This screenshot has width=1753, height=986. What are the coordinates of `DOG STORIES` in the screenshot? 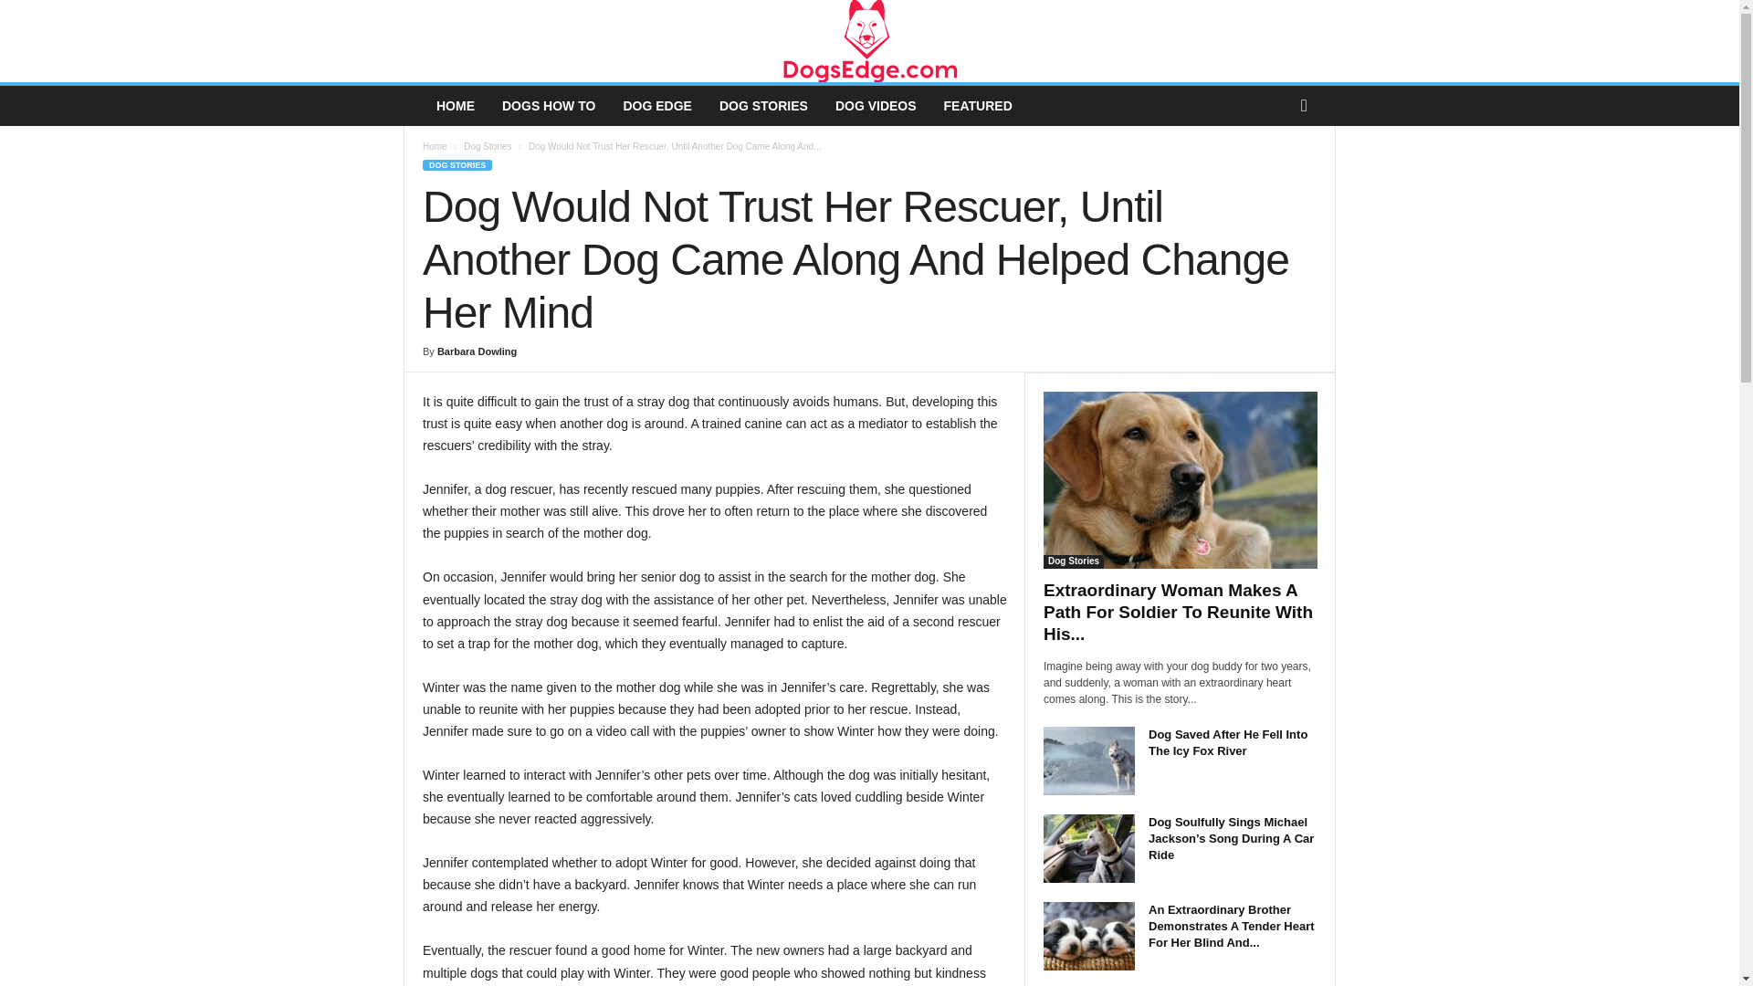 It's located at (763, 106).